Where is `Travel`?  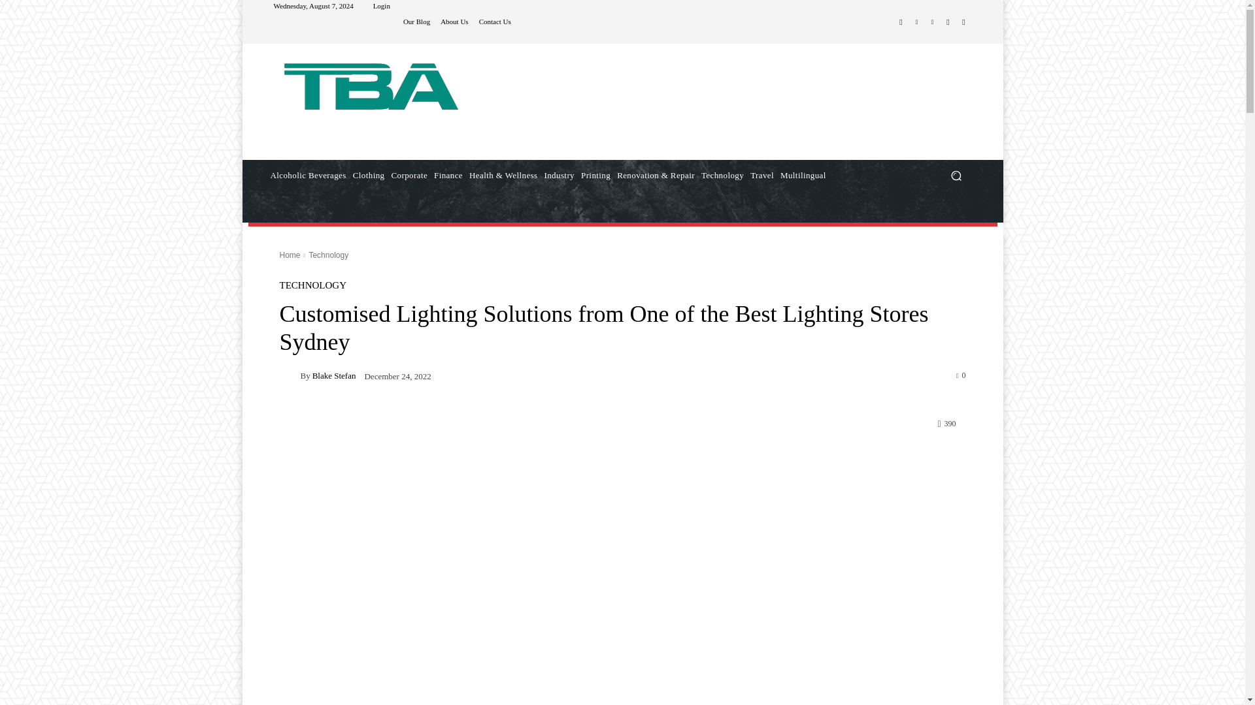
Travel is located at coordinates (761, 175).